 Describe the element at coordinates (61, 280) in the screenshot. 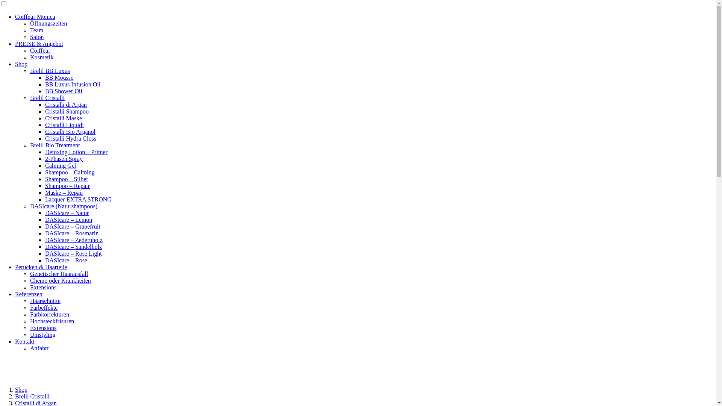

I see `Chemo oder Krankheiten` at that location.